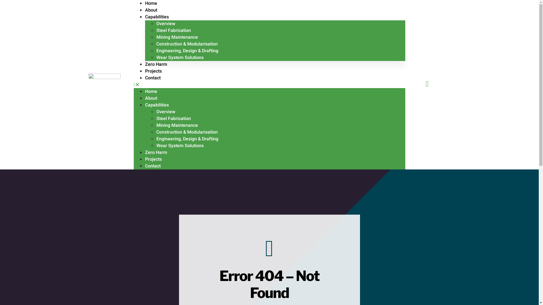 This screenshot has height=305, width=543. What do you see at coordinates (180, 146) in the screenshot?
I see `Wear System Solutions` at bounding box center [180, 146].